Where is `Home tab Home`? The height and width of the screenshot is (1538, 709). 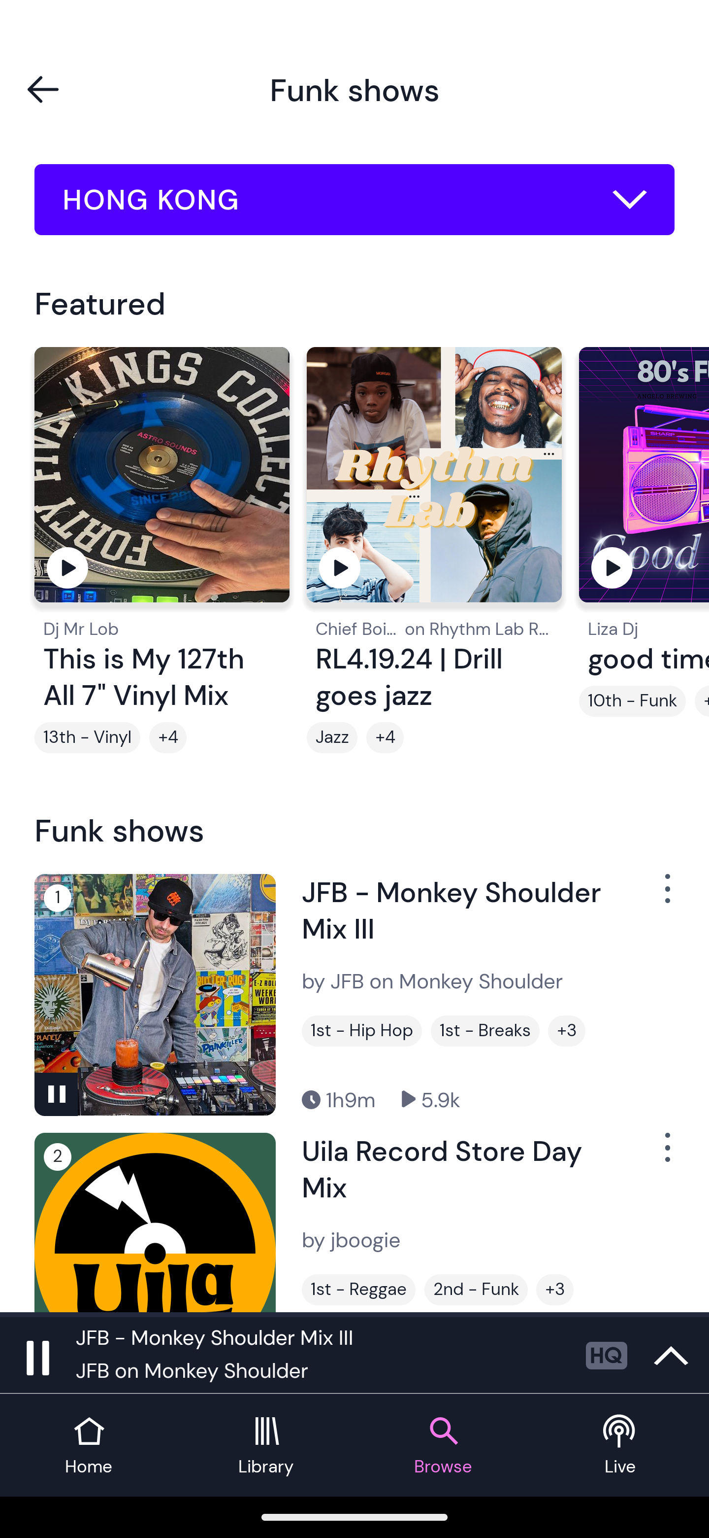 Home tab Home is located at coordinates (89, 1445).